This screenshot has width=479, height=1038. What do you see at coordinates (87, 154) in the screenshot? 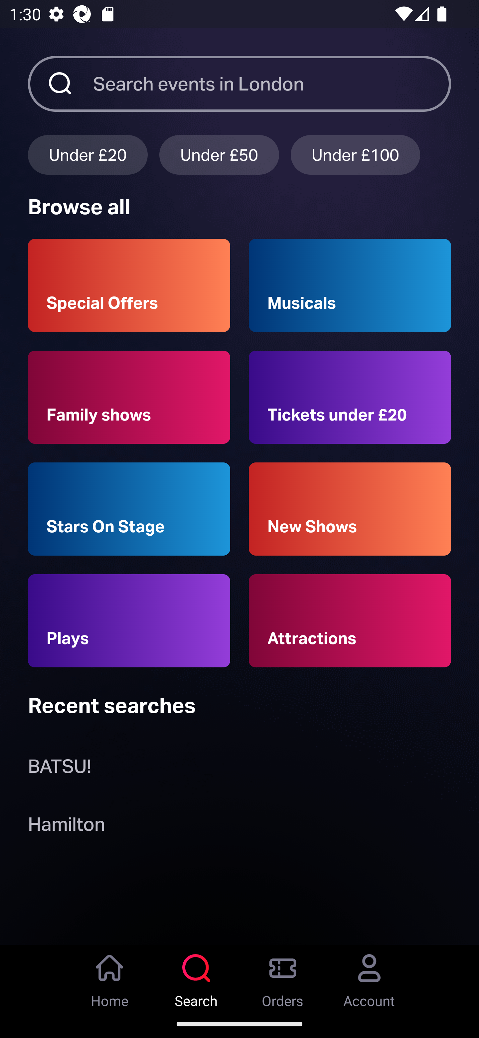
I see `Under £20` at bounding box center [87, 154].